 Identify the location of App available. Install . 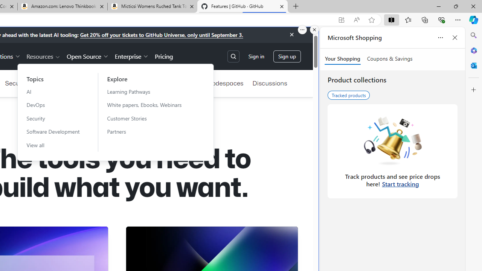
(341, 20).